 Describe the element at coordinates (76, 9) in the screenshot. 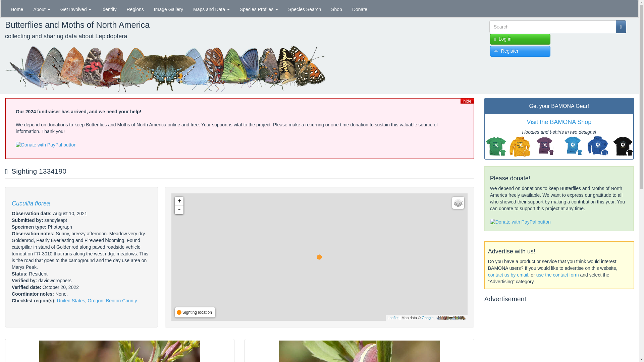

I see `Get Involved` at that location.